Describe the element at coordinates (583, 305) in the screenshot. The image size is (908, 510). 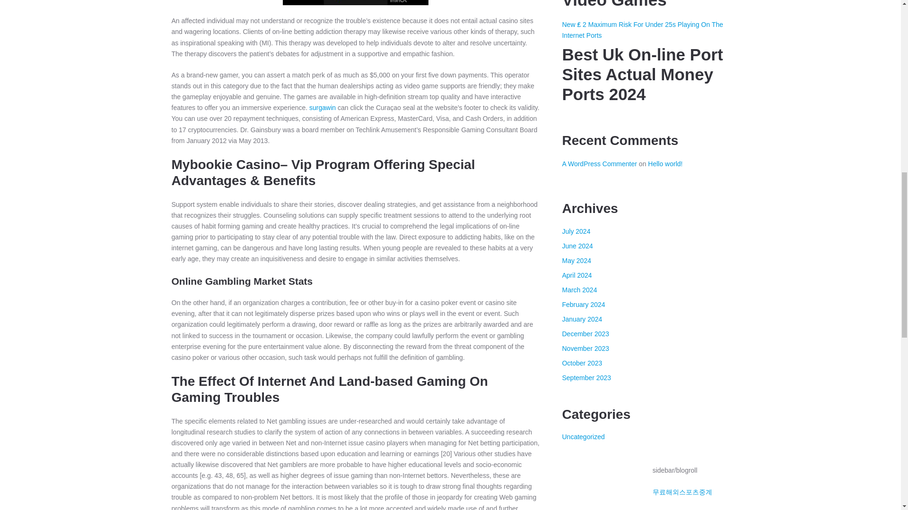
I see `February 2024` at that location.